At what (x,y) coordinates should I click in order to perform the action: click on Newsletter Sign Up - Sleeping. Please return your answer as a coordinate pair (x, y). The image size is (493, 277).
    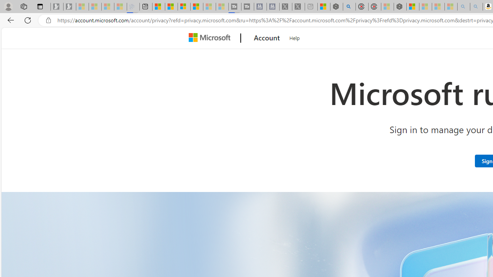
    Looking at the image, I should click on (70, 7).